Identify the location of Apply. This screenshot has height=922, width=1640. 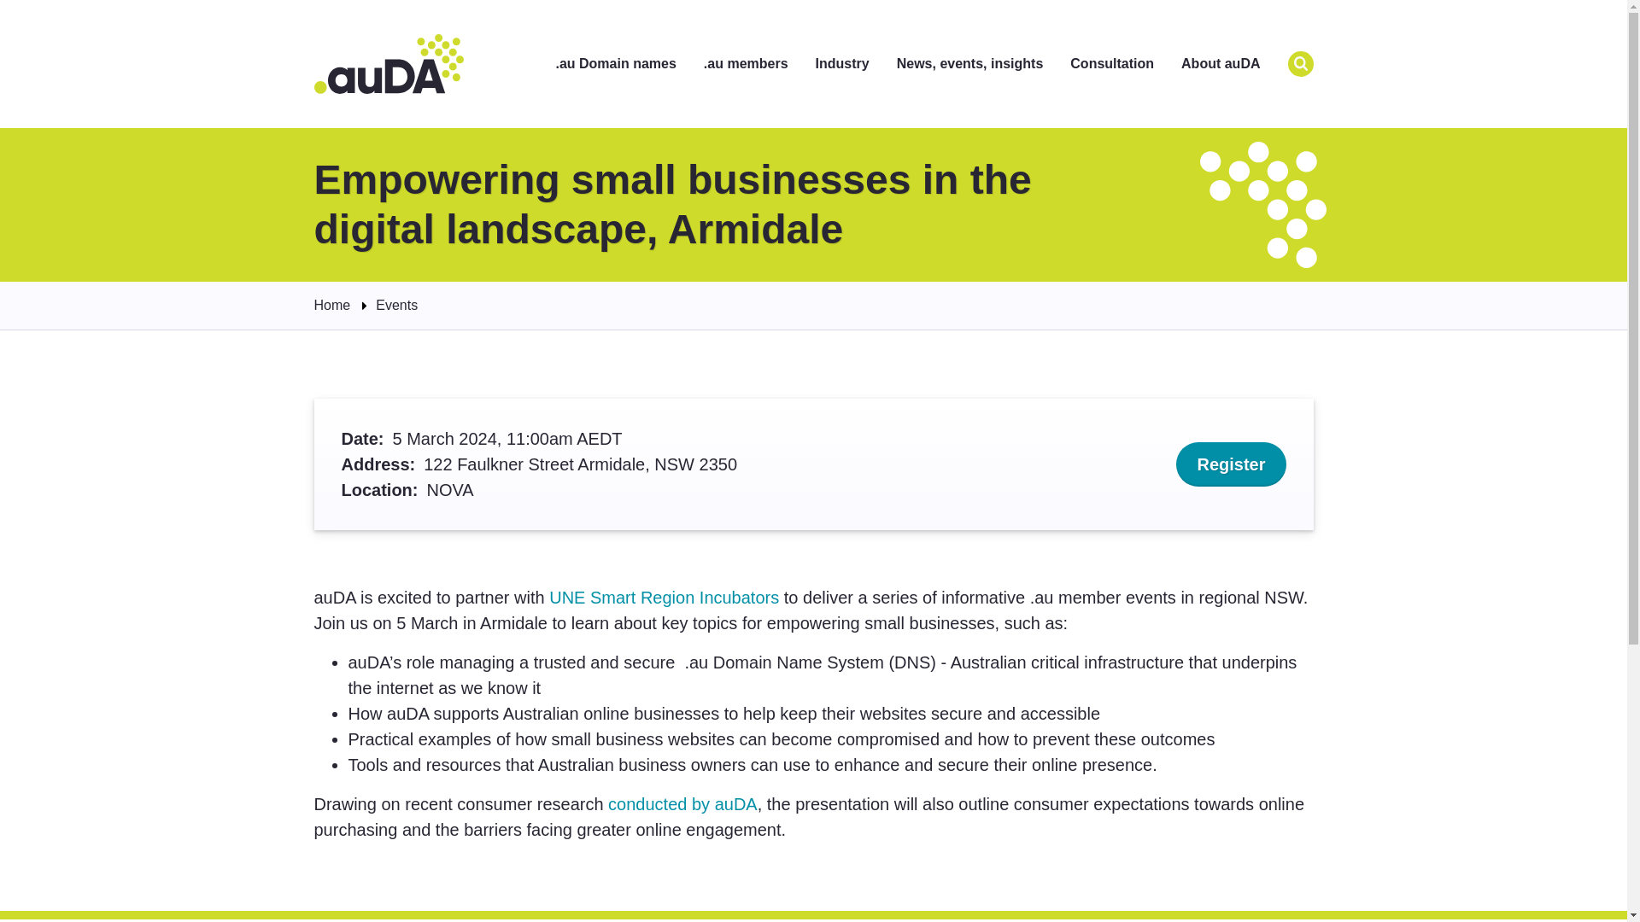
(1300, 63).